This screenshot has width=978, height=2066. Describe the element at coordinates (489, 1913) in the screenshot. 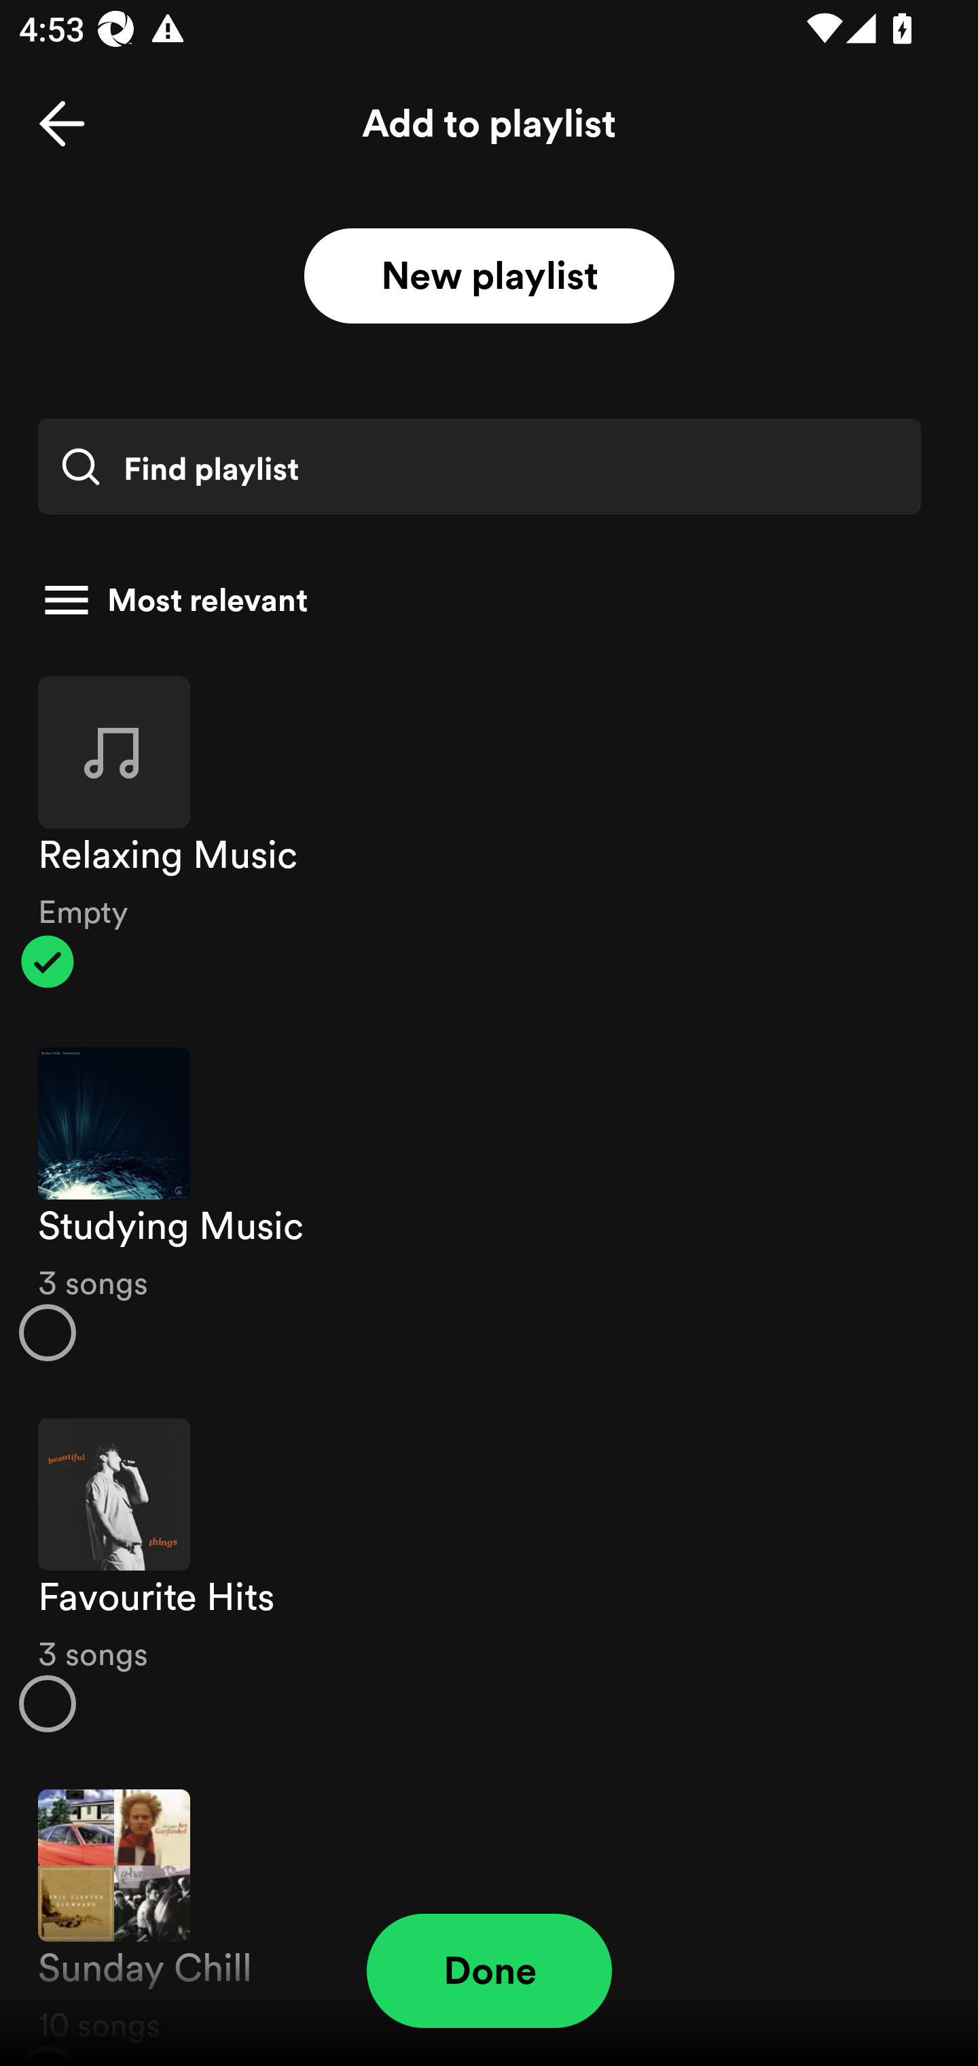

I see `Sunday Chill 10 songs` at that location.